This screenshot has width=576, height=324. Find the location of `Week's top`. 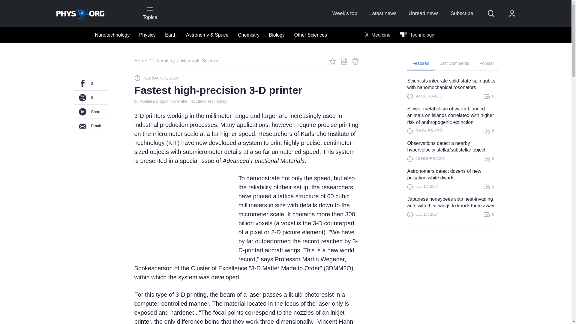

Week's top is located at coordinates (344, 13).